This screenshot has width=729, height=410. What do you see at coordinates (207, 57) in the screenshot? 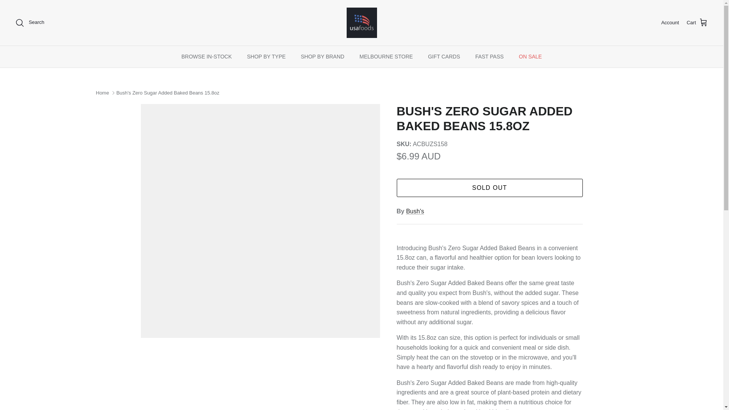
I see `BROWSE IN-STOCK` at bounding box center [207, 57].